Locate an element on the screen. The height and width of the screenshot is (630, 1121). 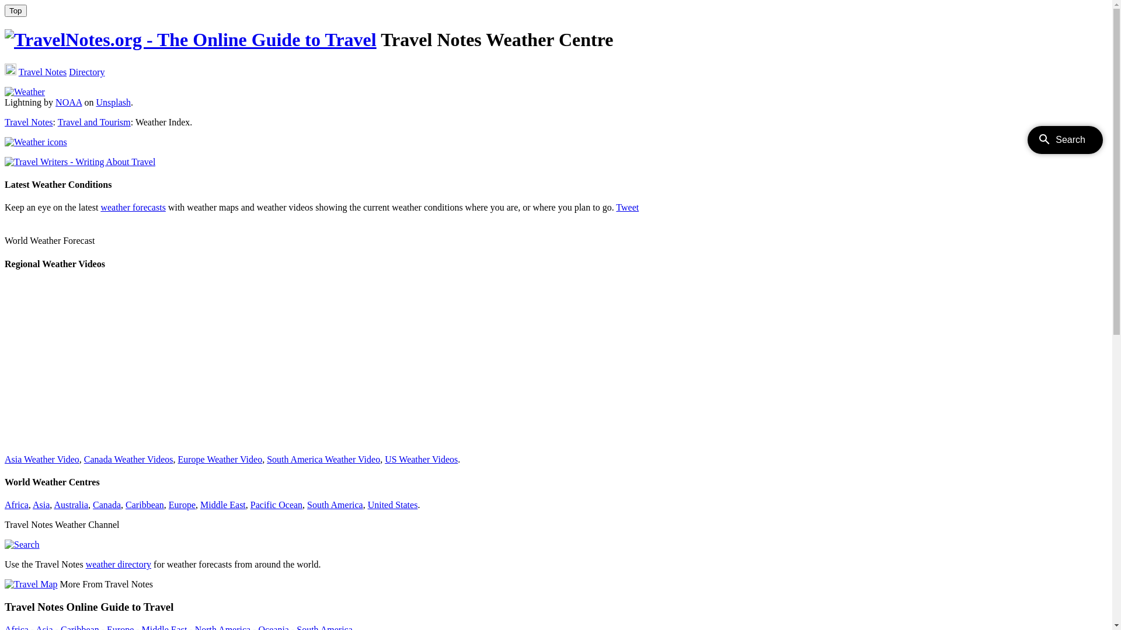
Asia Weather Video is located at coordinates (42, 460).